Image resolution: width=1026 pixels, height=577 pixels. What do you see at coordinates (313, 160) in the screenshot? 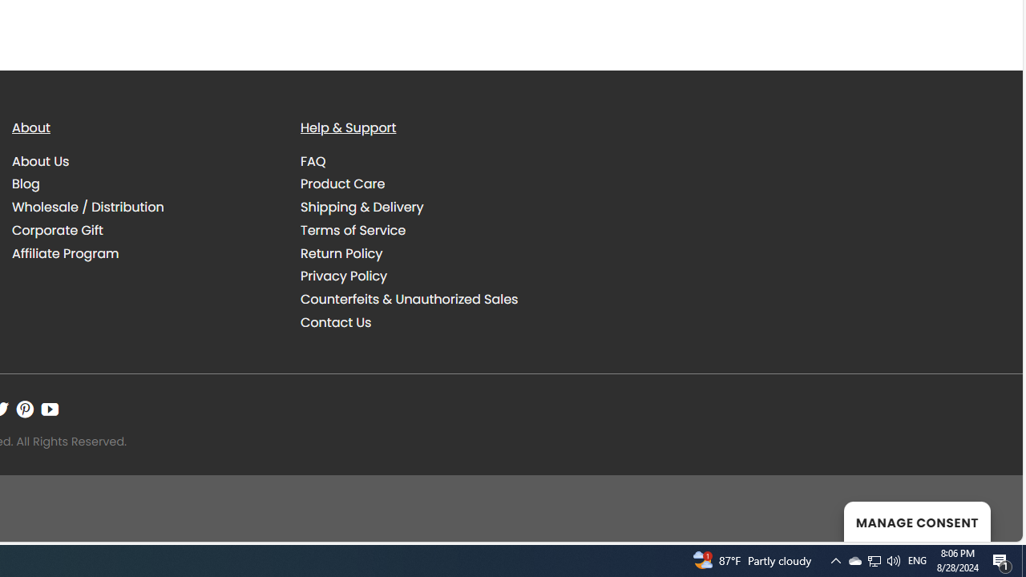
I see `FAQ` at bounding box center [313, 160].